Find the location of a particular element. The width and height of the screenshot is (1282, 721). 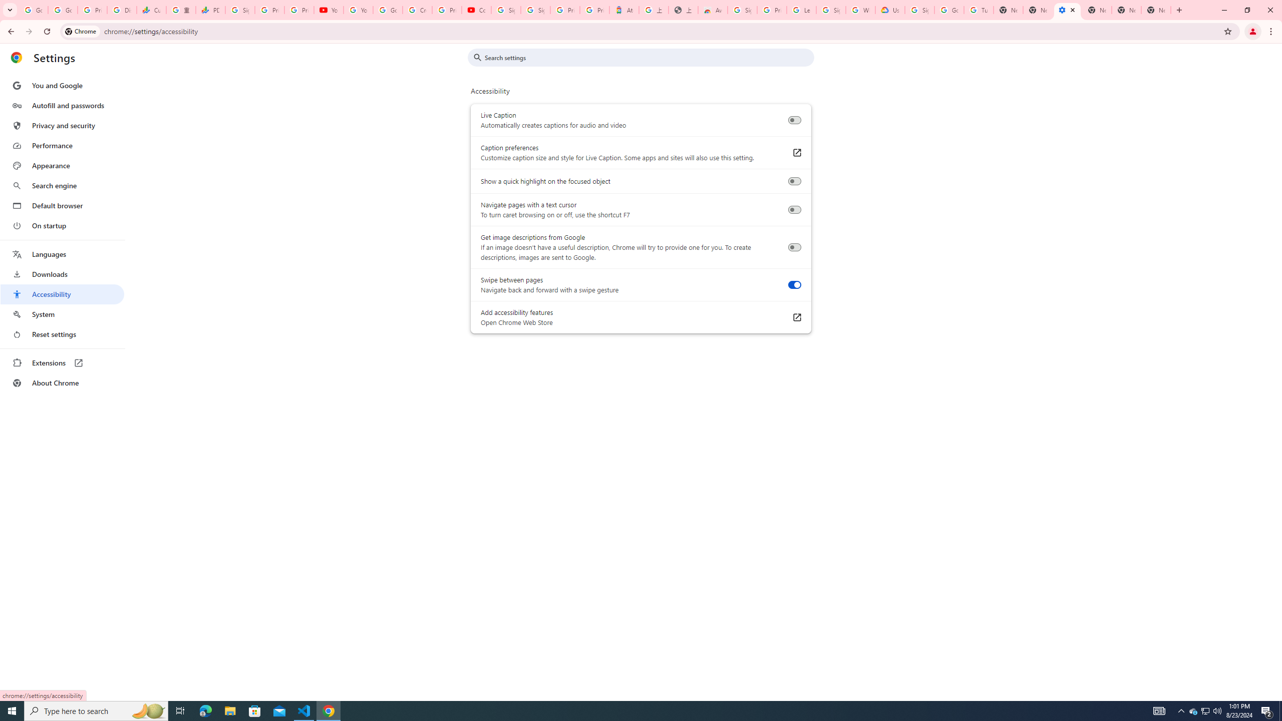

Awesome Screen Recorder & Screenshot - Chrome Web Store is located at coordinates (712, 10).